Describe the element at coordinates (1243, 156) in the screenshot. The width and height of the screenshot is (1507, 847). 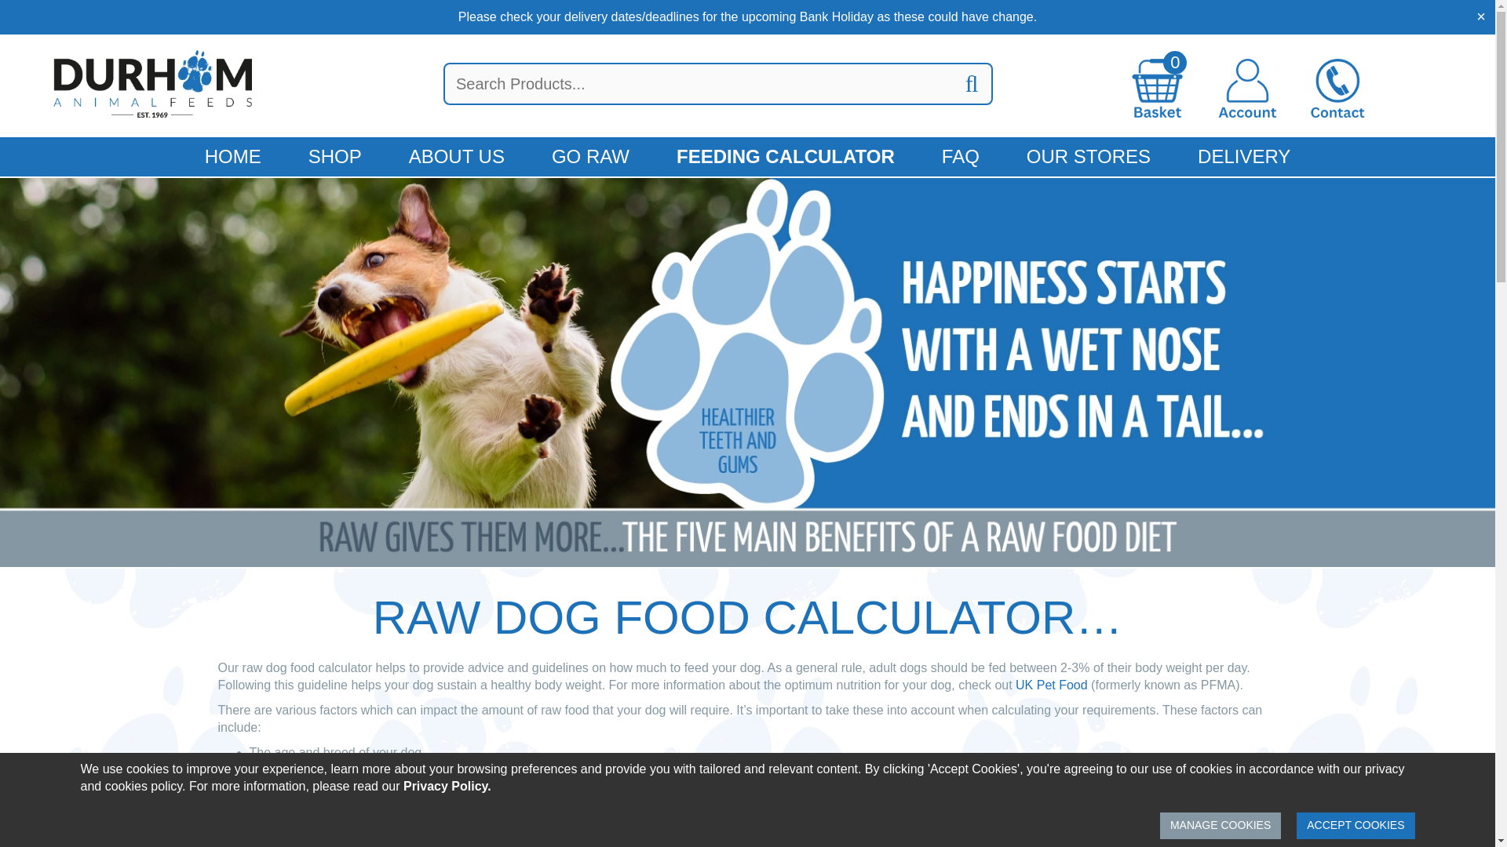
I see `DELIVERY` at that location.